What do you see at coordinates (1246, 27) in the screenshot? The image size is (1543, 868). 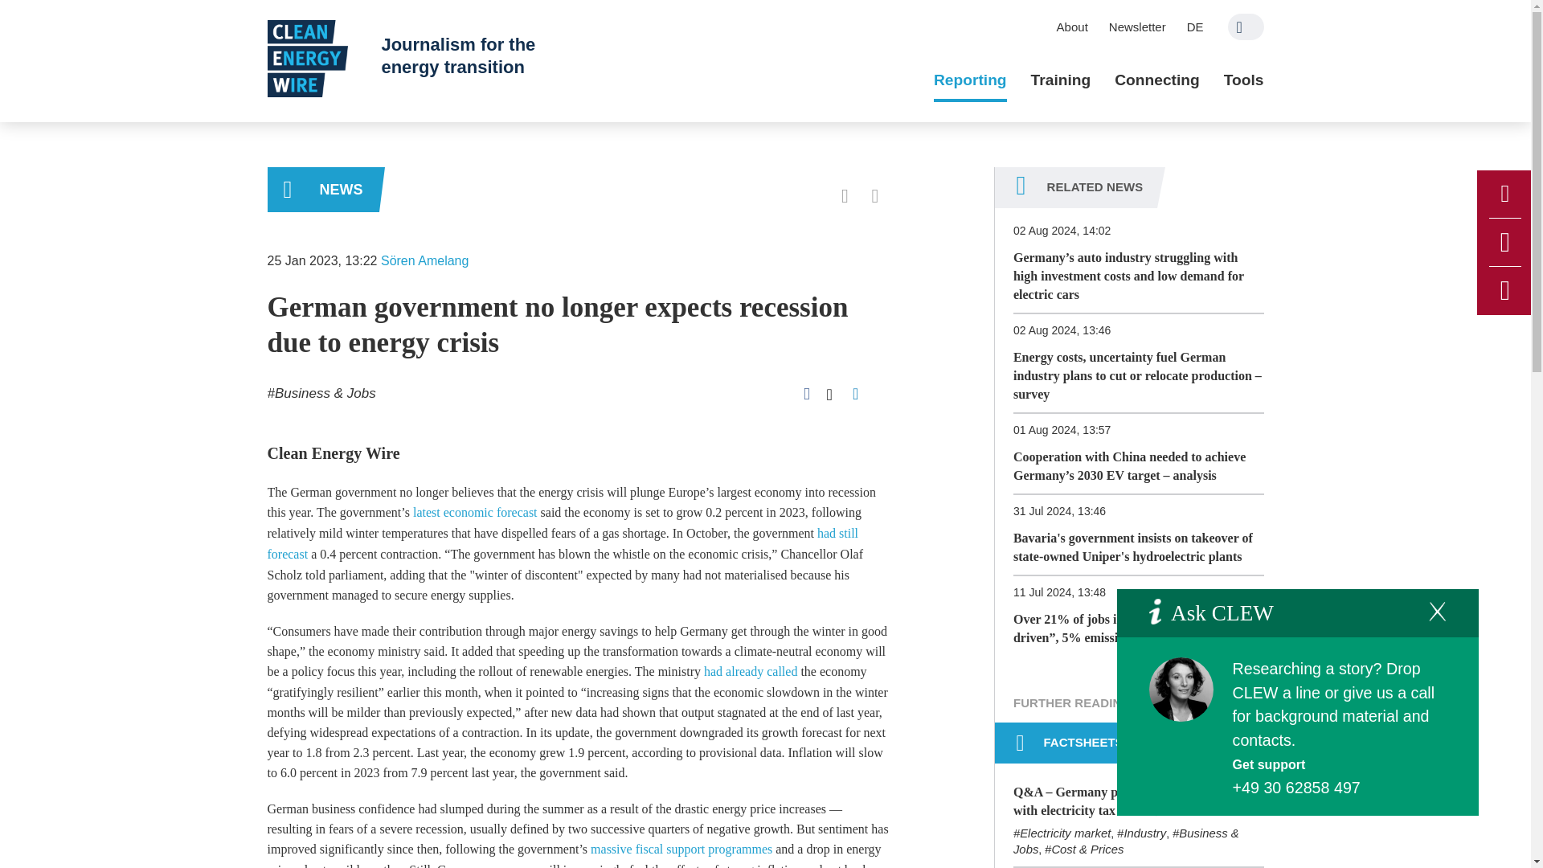 I see `Search` at bounding box center [1246, 27].